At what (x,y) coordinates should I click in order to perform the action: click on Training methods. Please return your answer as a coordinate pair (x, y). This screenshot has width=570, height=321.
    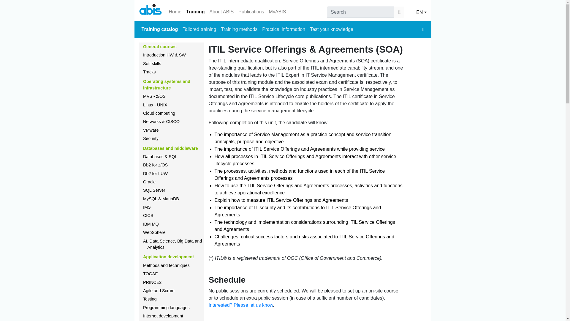
    Looking at the image, I should click on (239, 29).